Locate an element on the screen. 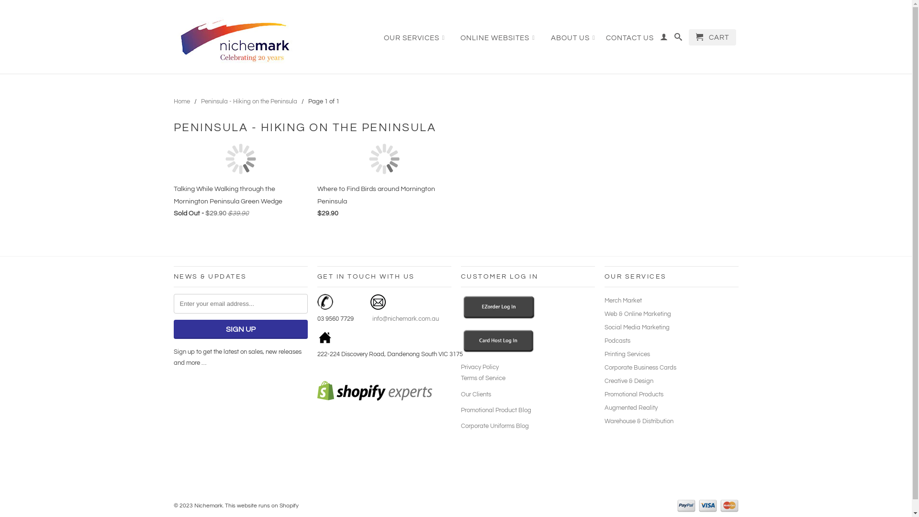  Podcasts is located at coordinates (617, 341).